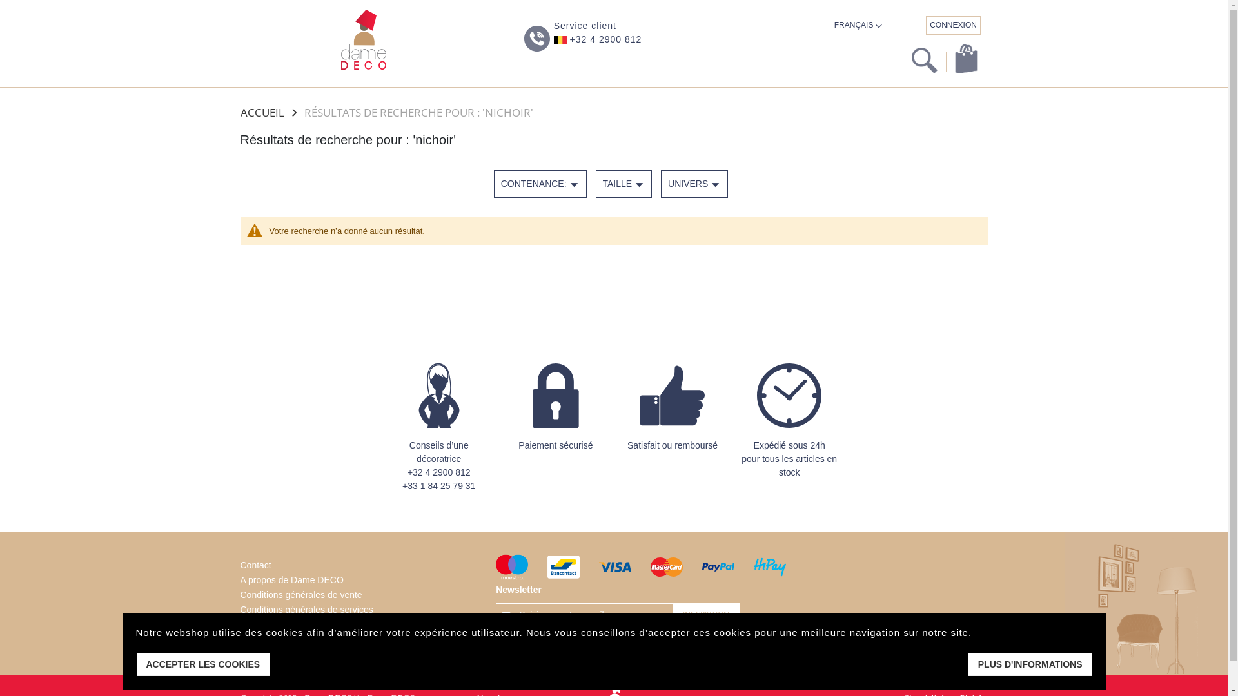 The height and width of the screenshot is (696, 1238). What do you see at coordinates (1030, 665) in the screenshot?
I see `PLUS D'INFORMATIONS` at bounding box center [1030, 665].